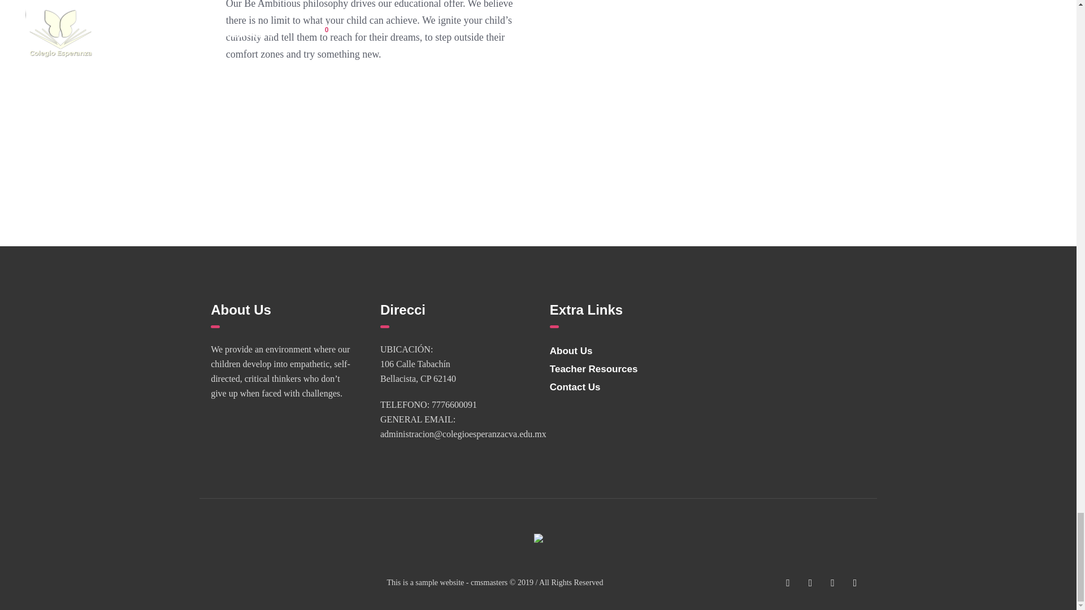 Image resolution: width=1085 pixels, height=610 pixels. I want to click on Teacher Resources, so click(593, 369).